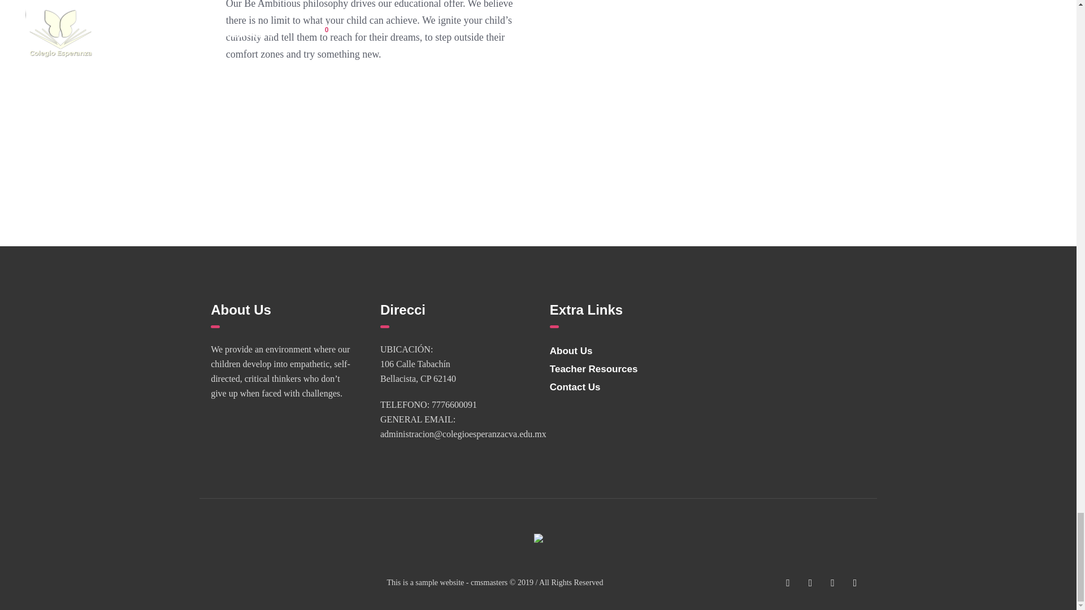 Image resolution: width=1085 pixels, height=610 pixels. I want to click on Teacher Resources, so click(593, 369).